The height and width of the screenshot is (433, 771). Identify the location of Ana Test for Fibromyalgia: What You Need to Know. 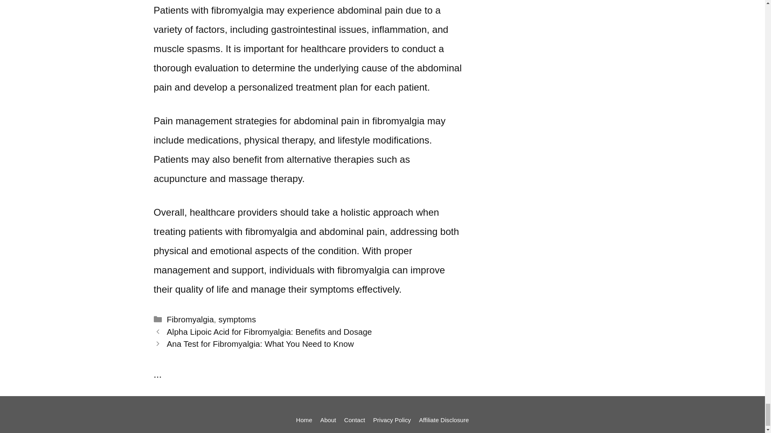
(260, 344).